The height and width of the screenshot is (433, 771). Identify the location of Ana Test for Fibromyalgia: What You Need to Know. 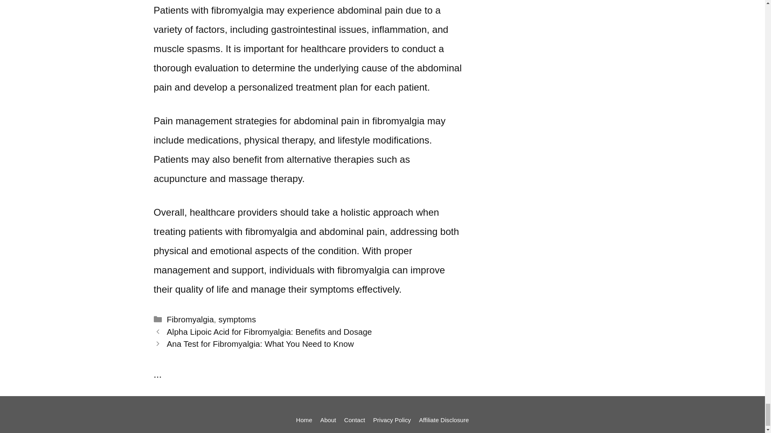
(260, 344).